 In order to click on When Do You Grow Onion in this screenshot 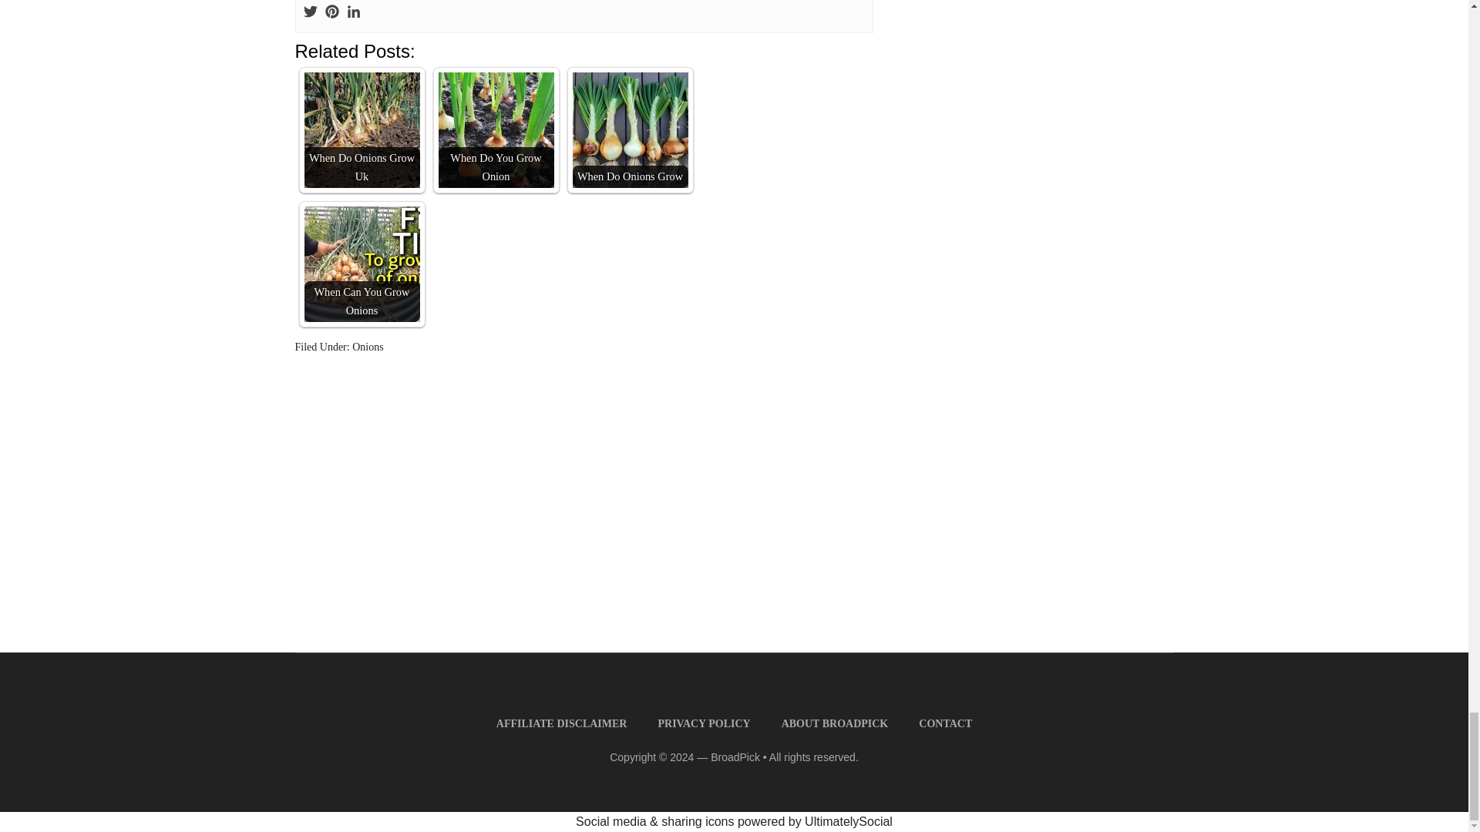, I will do `click(496, 129)`.